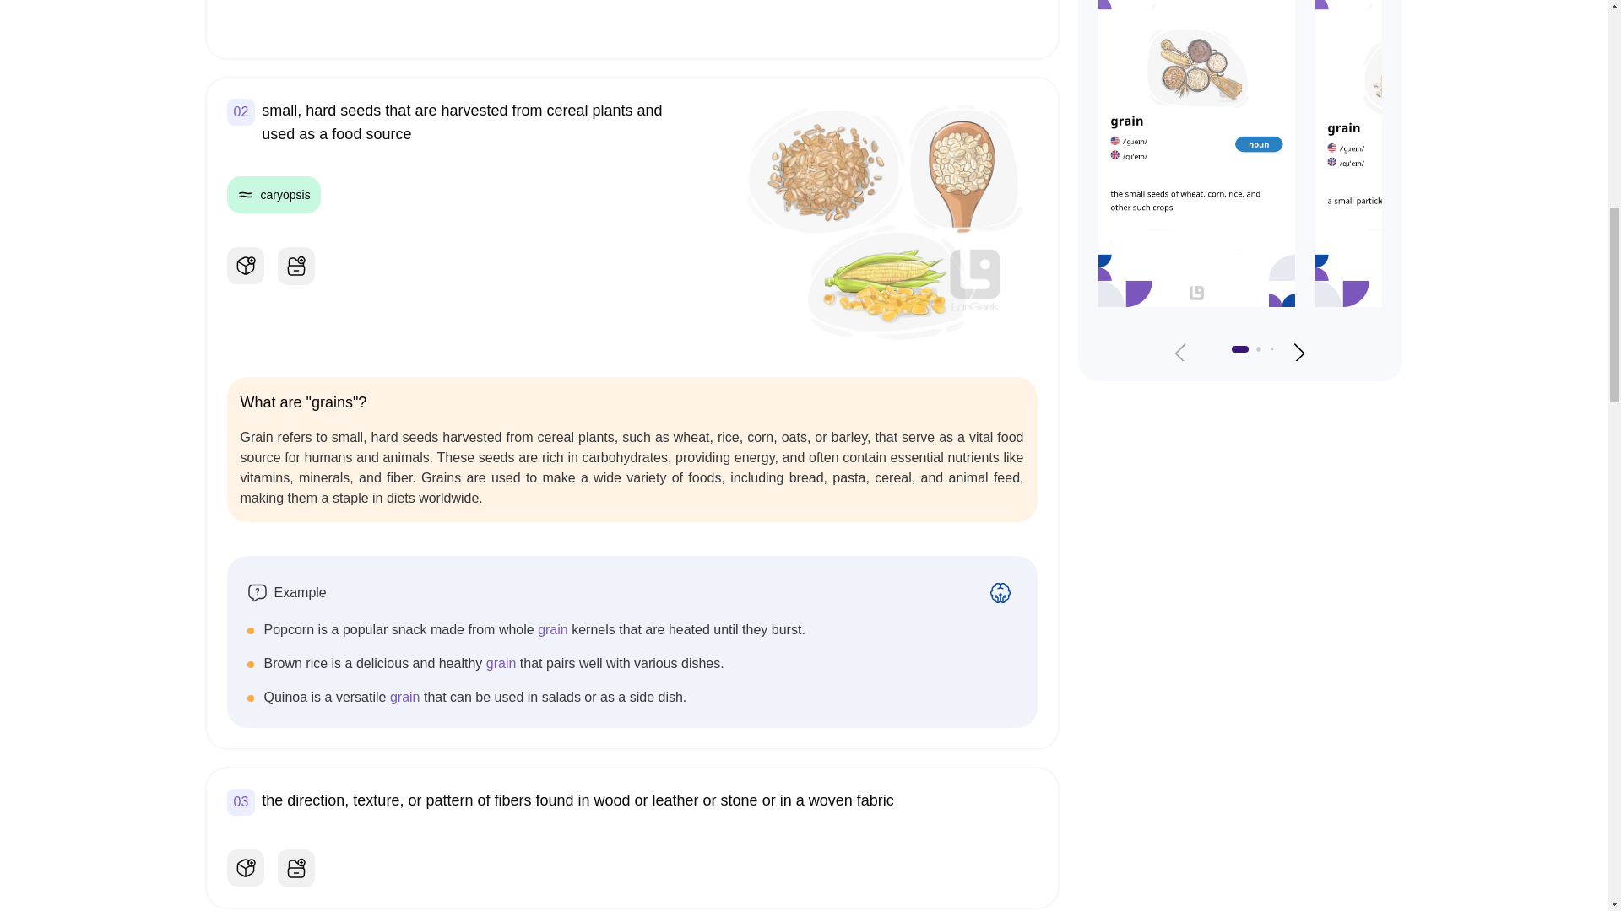 This screenshot has height=911, width=1621. Describe the element at coordinates (1000, 592) in the screenshot. I see `see more examples` at that location.